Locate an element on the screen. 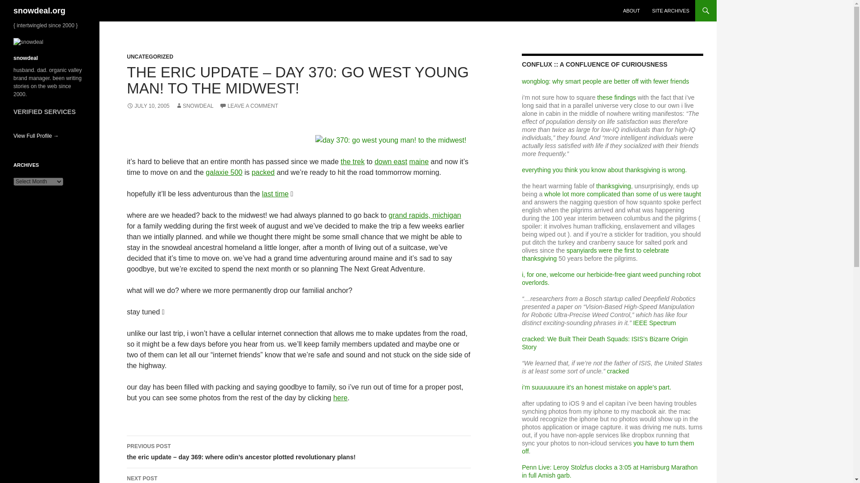 Image resolution: width=860 pixels, height=483 pixels. wongblog: why smart people are better off with fewer friends is located at coordinates (605, 81).